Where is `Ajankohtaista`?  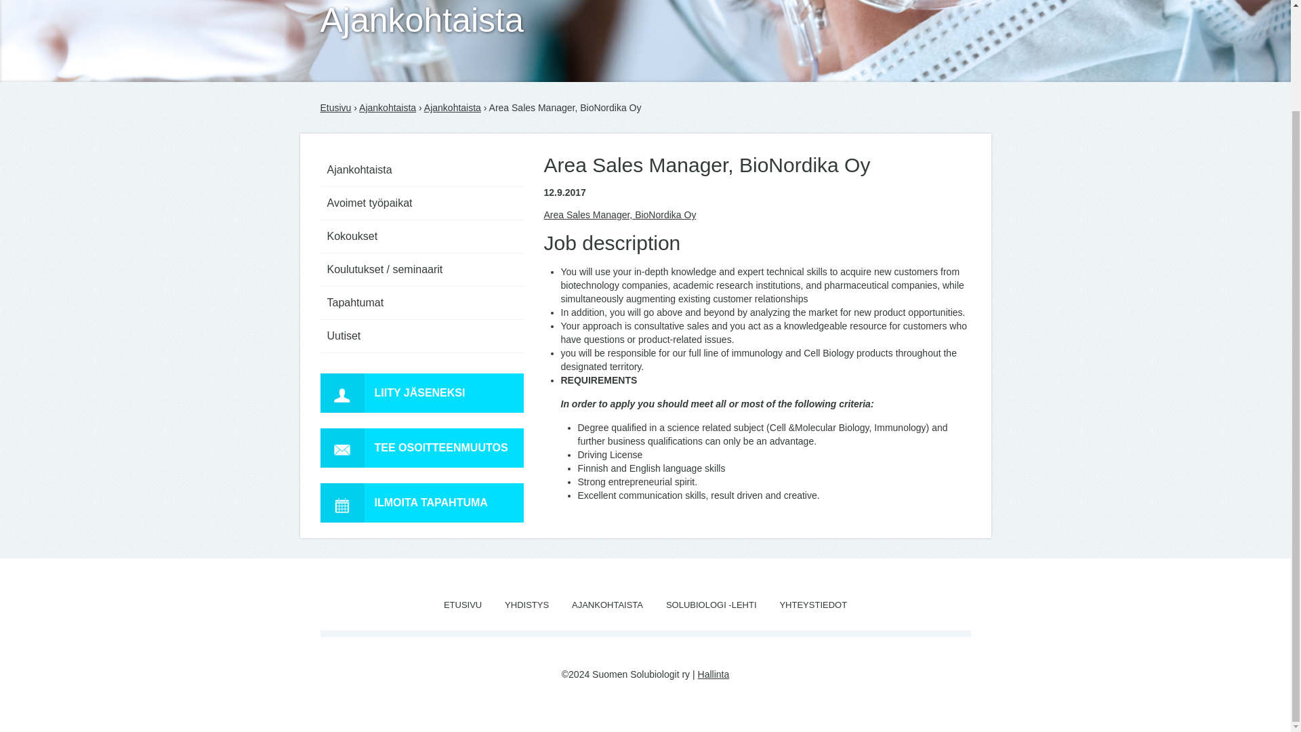 Ajankohtaista is located at coordinates (421, 170).